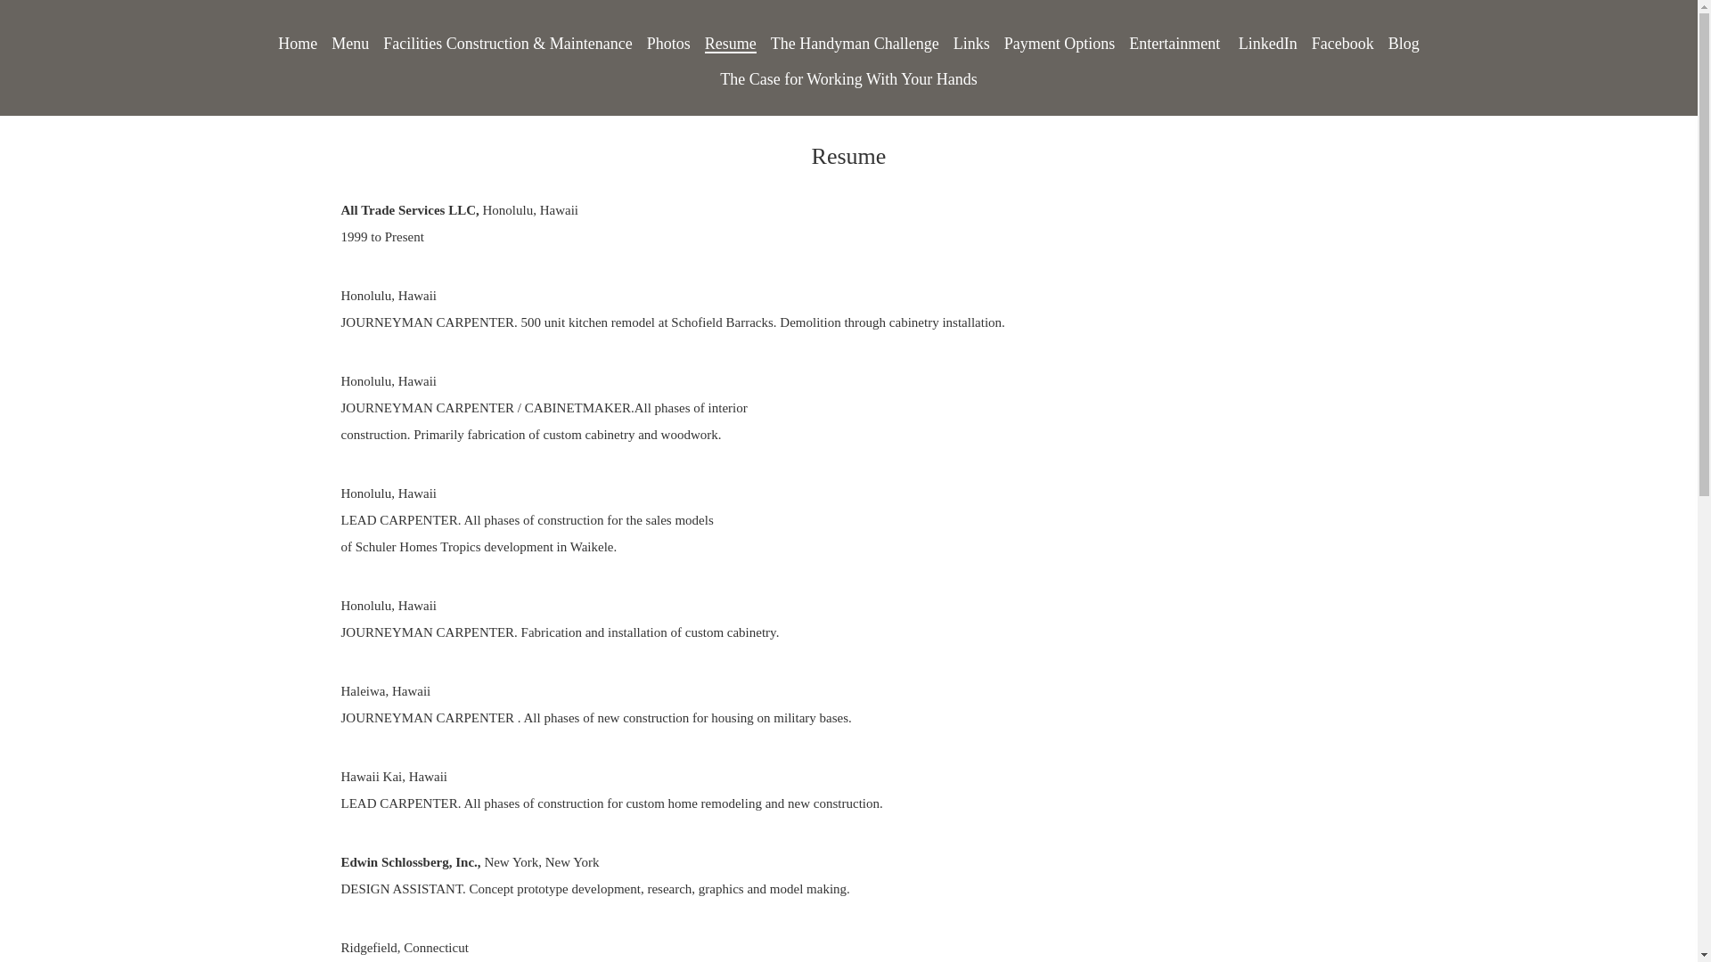  What do you see at coordinates (668, 40) in the screenshot?
I see `Photos` at bounding box center [668, 40].